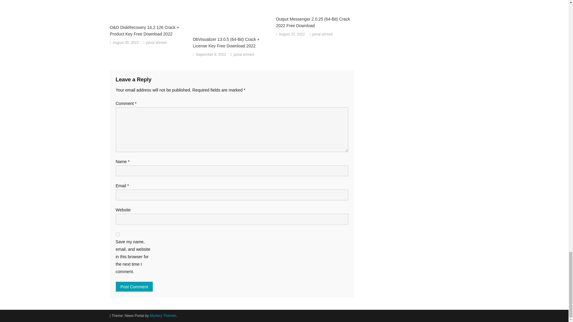 The width and height of the screenshot is (573, 322). I want to click on yes, so click(118, 234).